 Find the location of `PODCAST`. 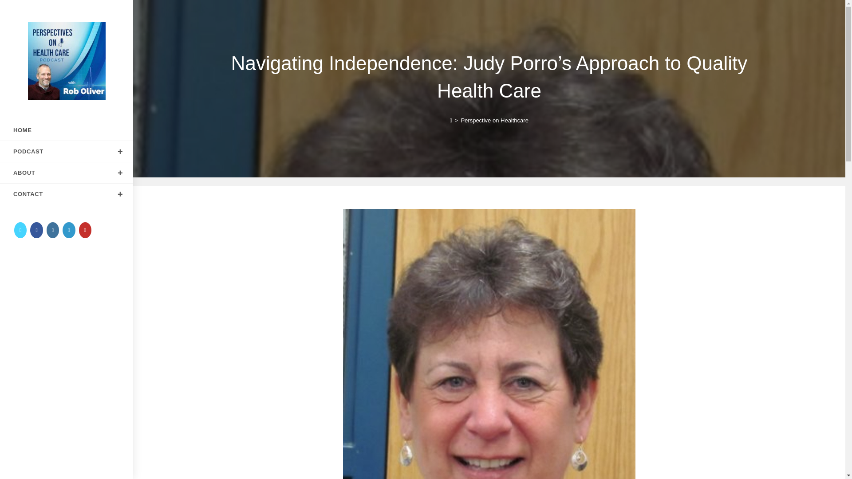

PODCAST is located at coordinates (67, 151).